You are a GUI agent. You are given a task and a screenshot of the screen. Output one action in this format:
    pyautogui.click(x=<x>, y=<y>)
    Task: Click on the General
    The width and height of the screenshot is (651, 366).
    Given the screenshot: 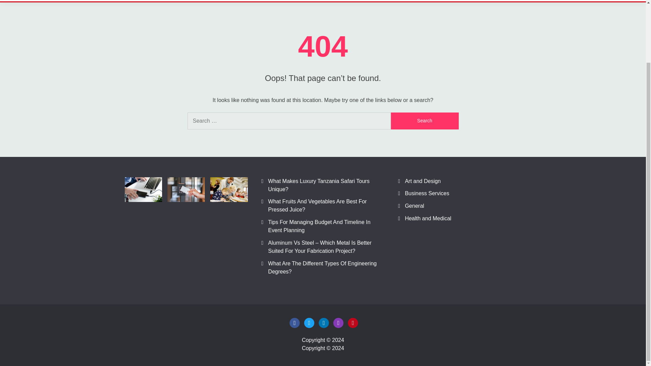 What is the action you would take?
    pyautogui.click(x=414, y=206)
    